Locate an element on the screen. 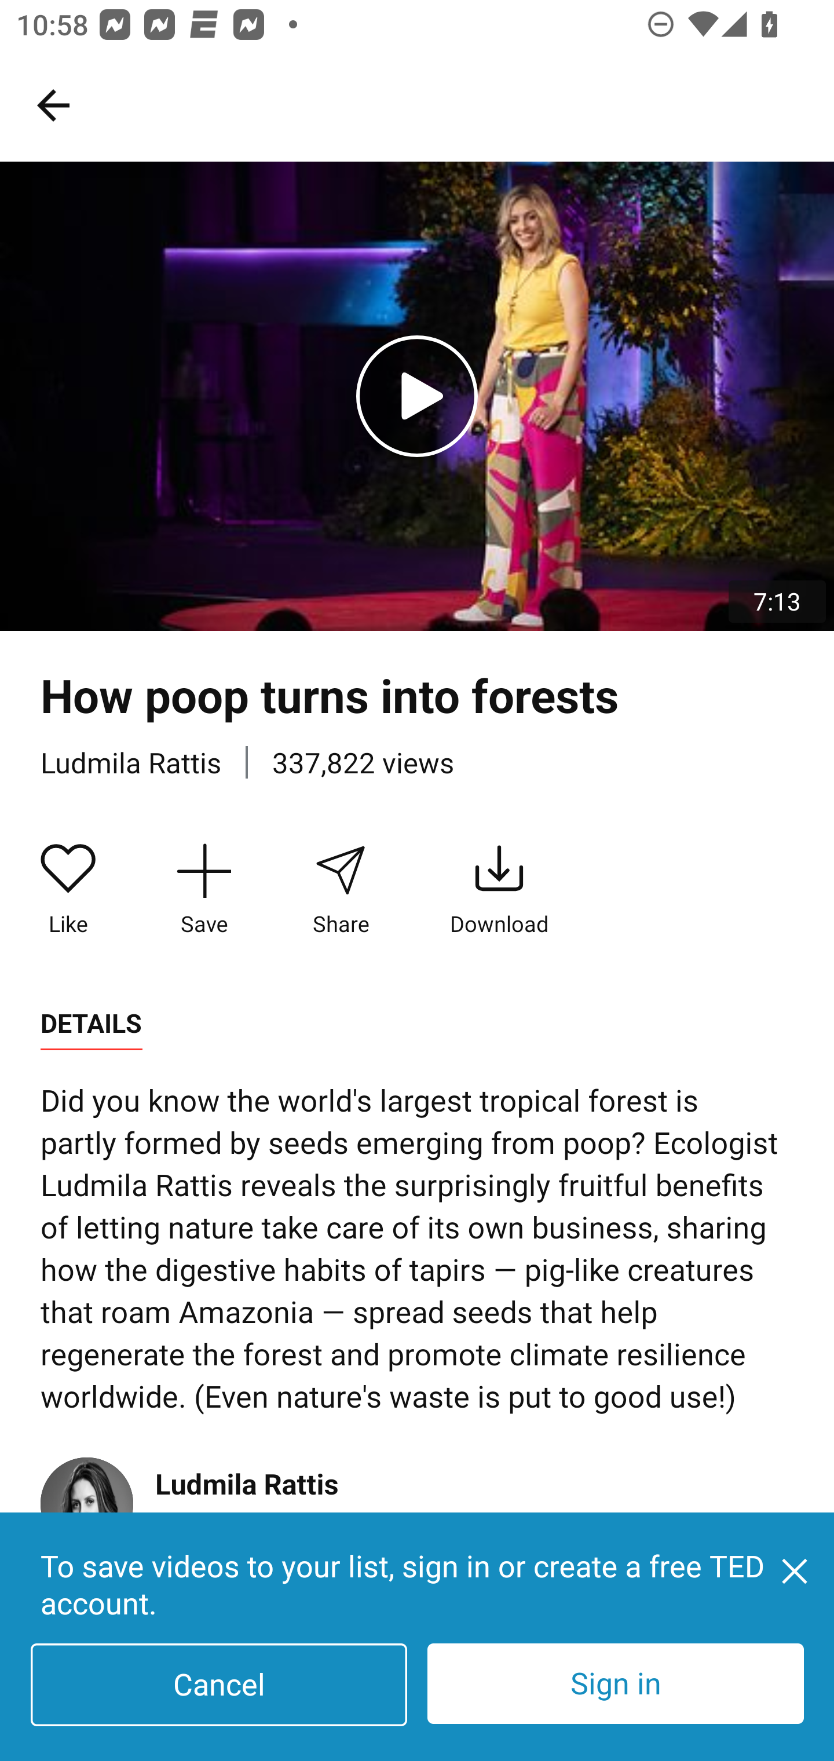 The height and width of the screenshot is (1761, 834). Sign in is located at coordinates (615, 1683).